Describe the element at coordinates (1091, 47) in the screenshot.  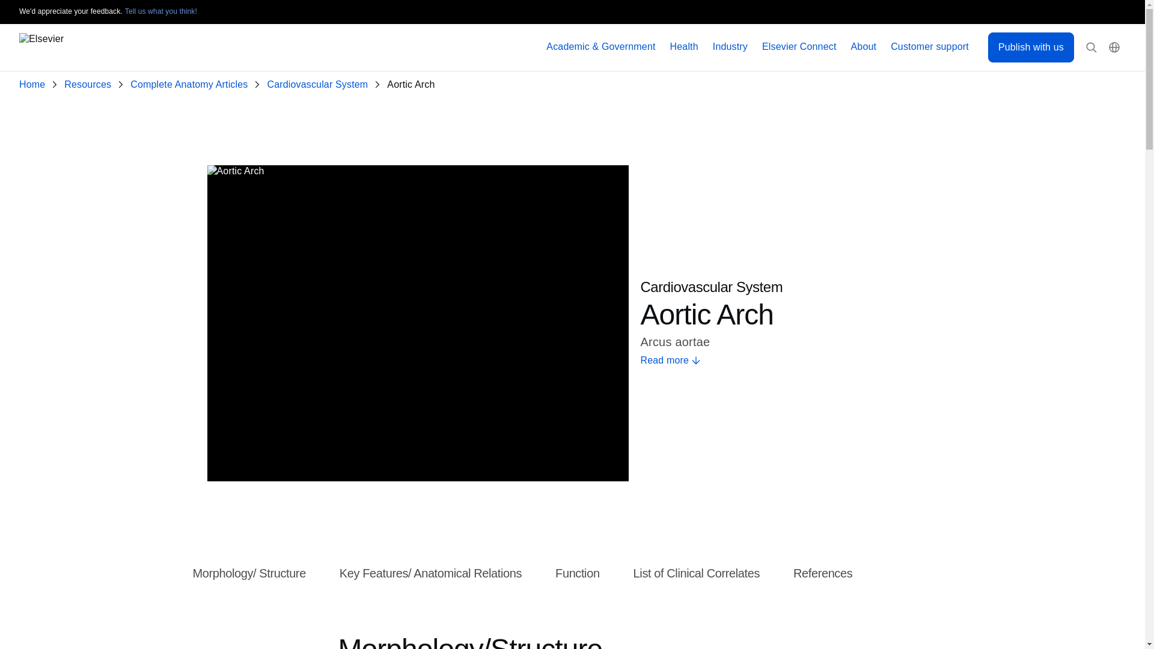
I see `Open Search` at that location.